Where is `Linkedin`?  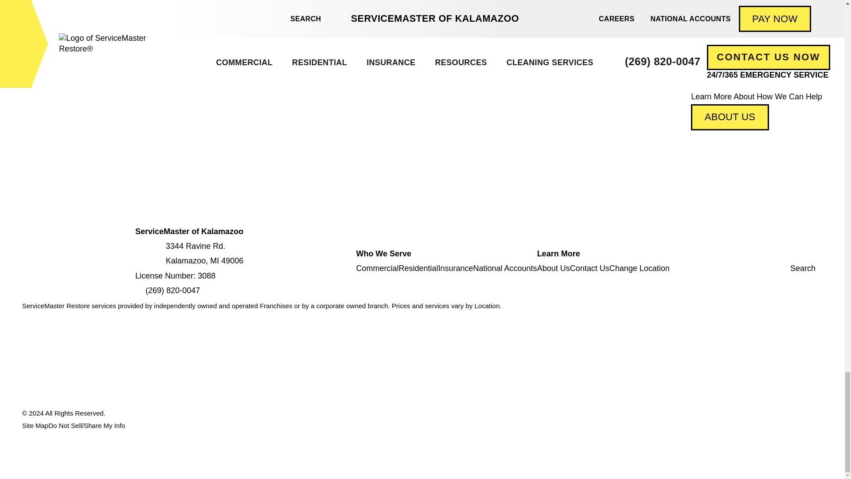
Linkedin is located at coordinates (802, 254).